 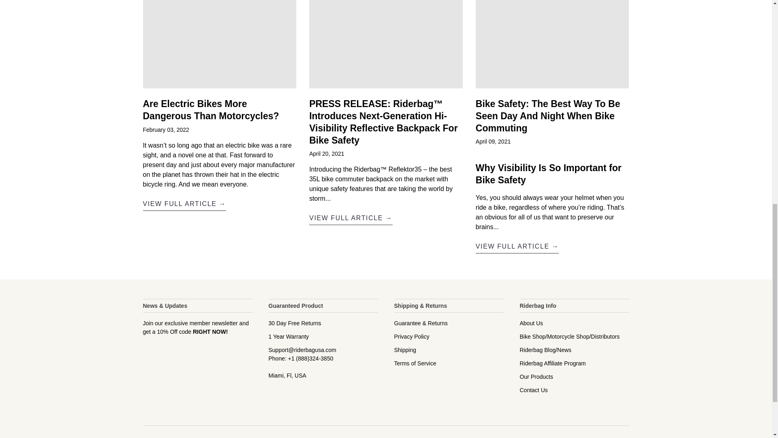 I want to click on Are Electric Bikes More Dangerous Than Motorcycles?, so click(x=210, y=110).